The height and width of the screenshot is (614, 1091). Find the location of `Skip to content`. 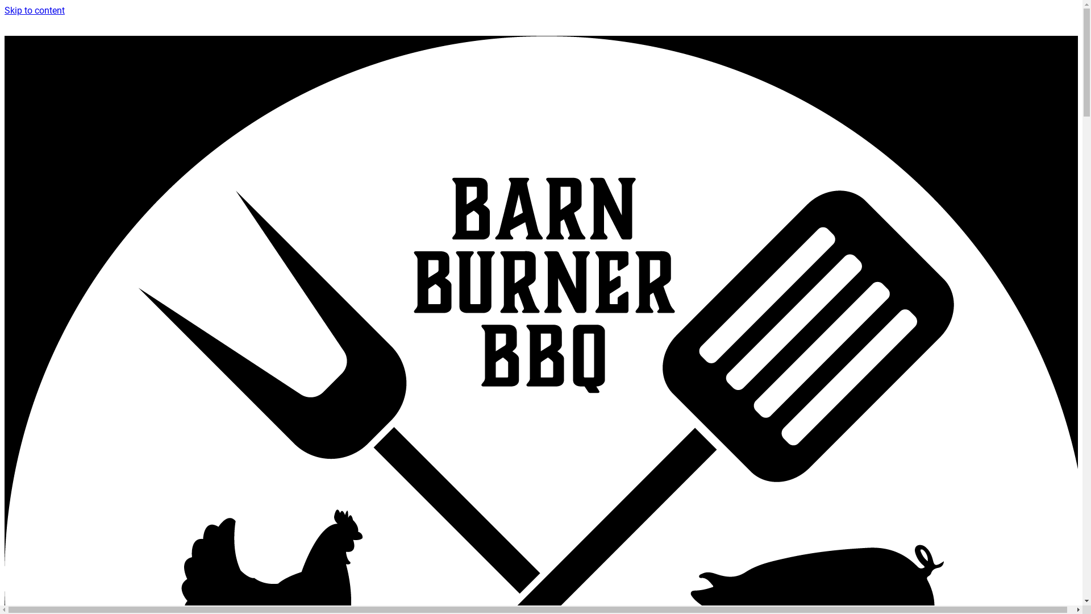

Skip to content is located at coordinates (35, 10).